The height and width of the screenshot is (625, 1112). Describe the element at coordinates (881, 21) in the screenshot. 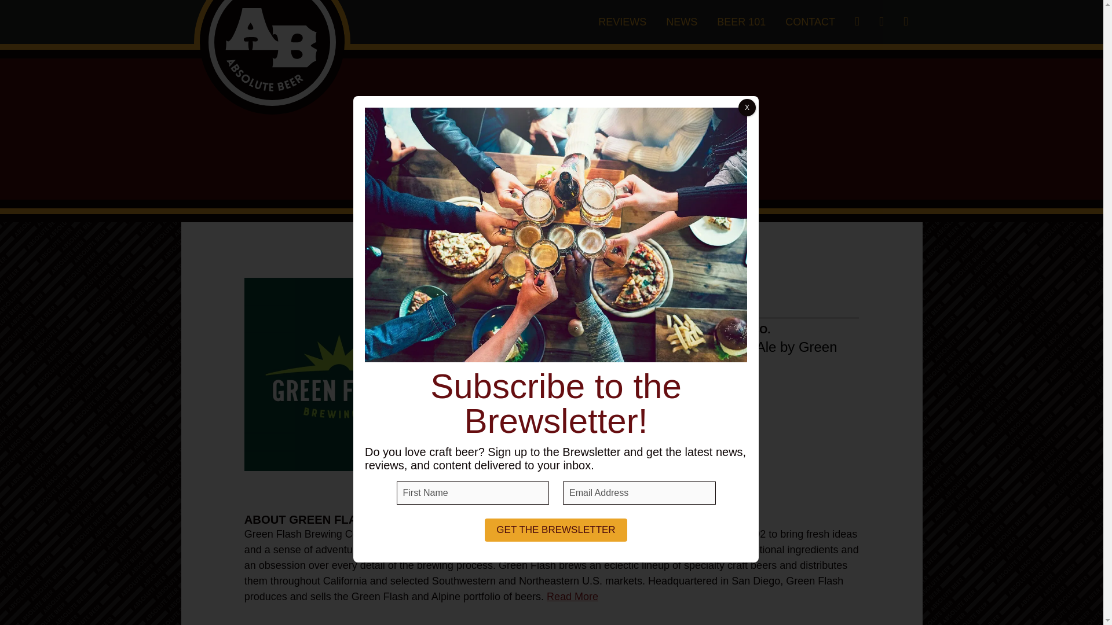

I see `Click Here to Follow Absolute Beer on Twitter` at that location.